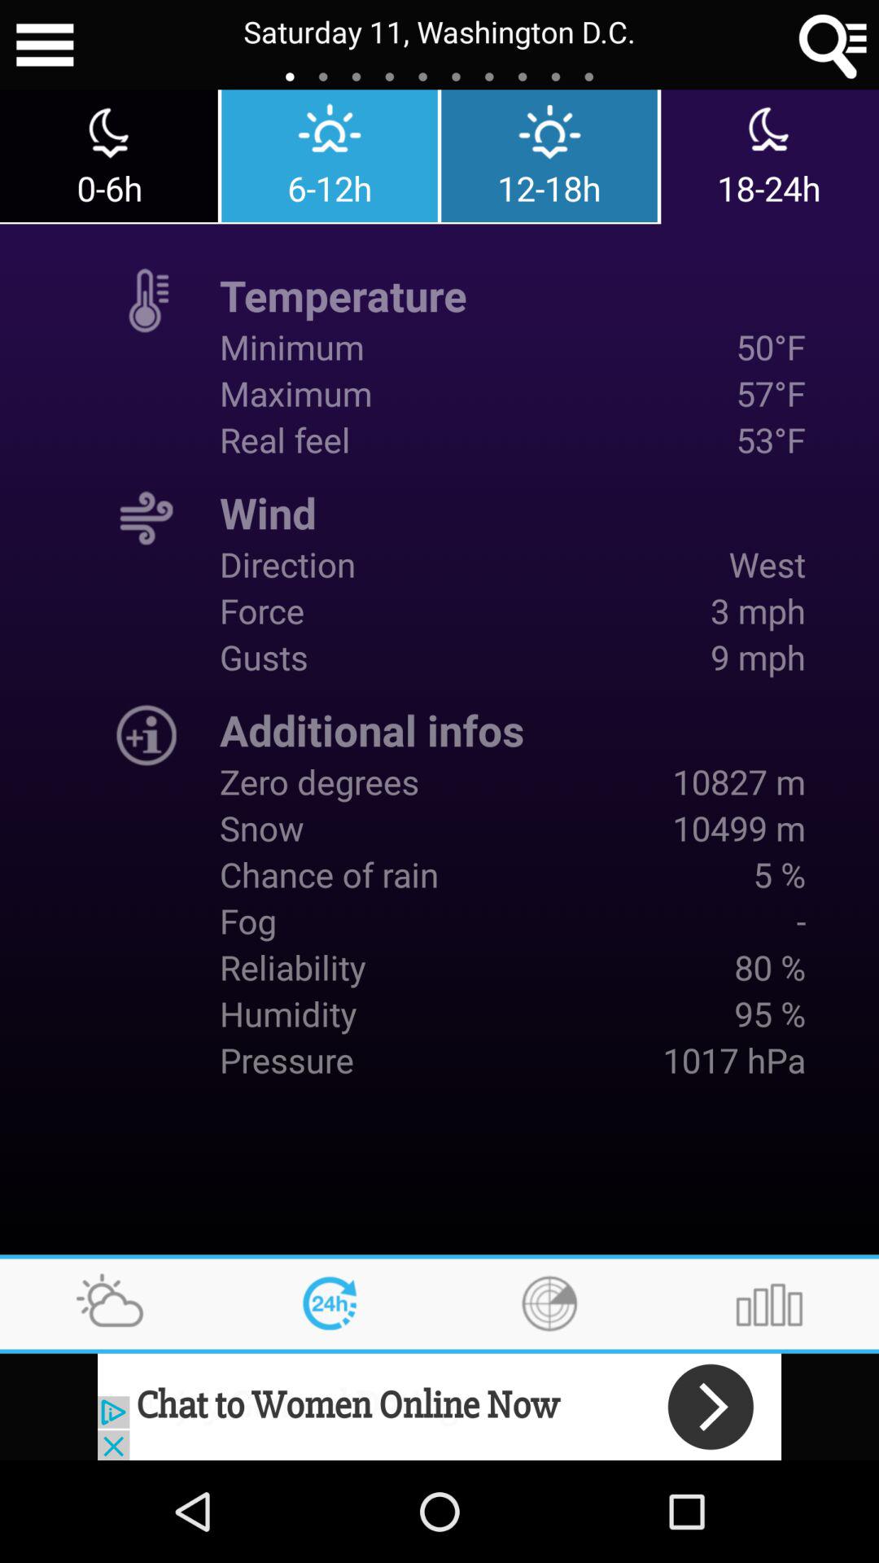 This screenshot has width=879, height=1563. What do you see at coordinates (833, 45) in the screenshot?
I see `can search what we dont know` at bounding box center [833, 45].